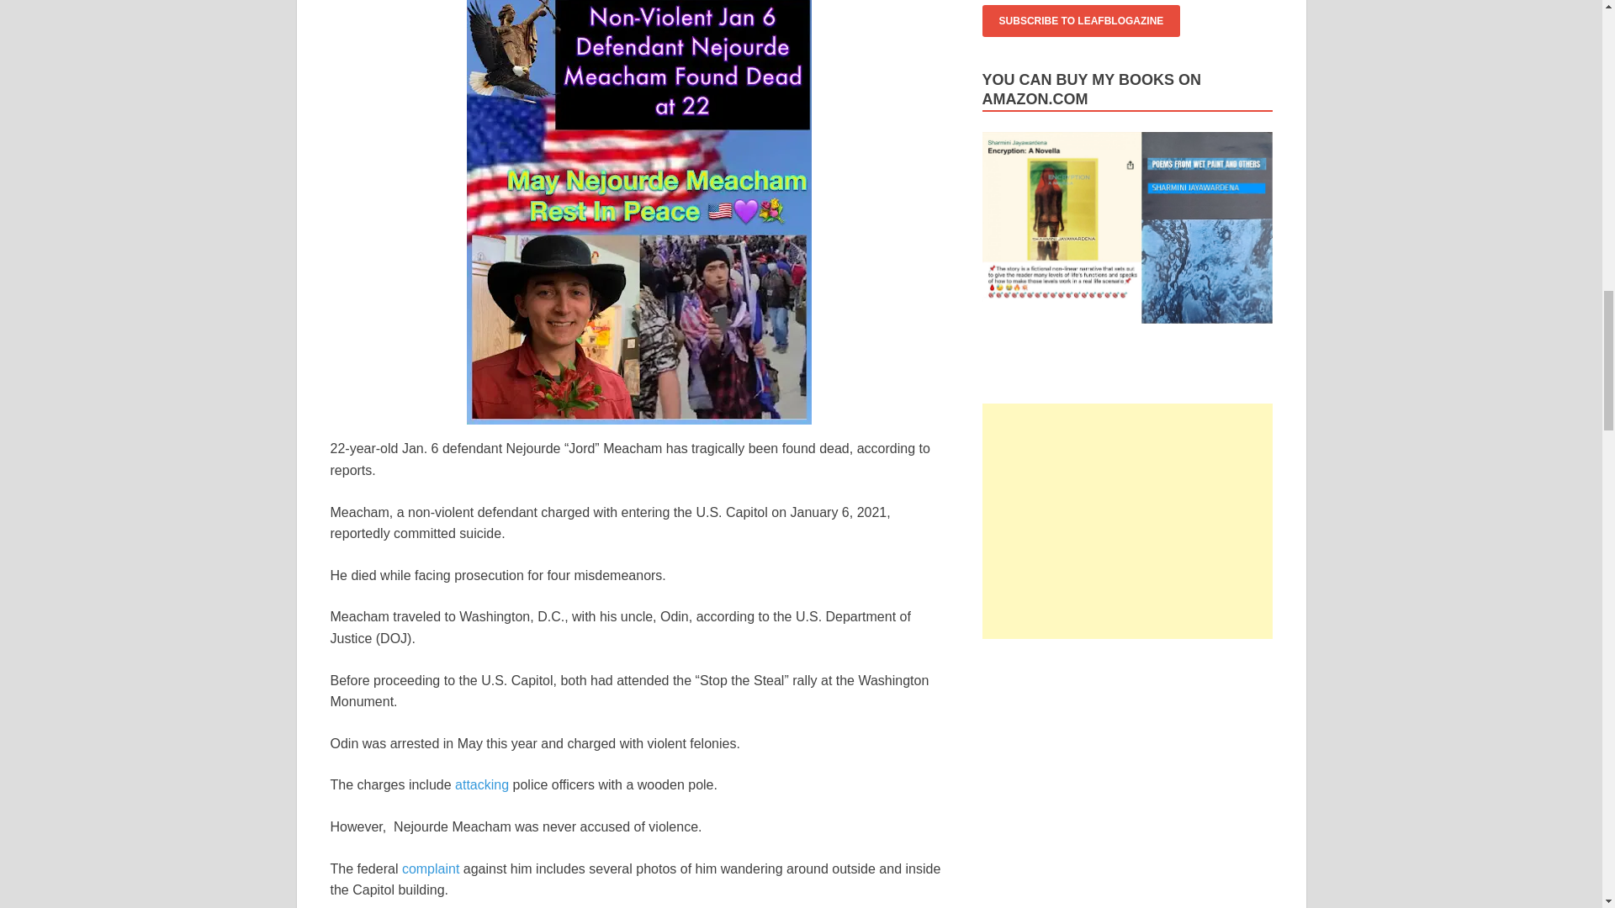 The image size is (1615, 908). Describe the element at coordinates (481, 784) in the screenshot. I see `attacking` at that location.